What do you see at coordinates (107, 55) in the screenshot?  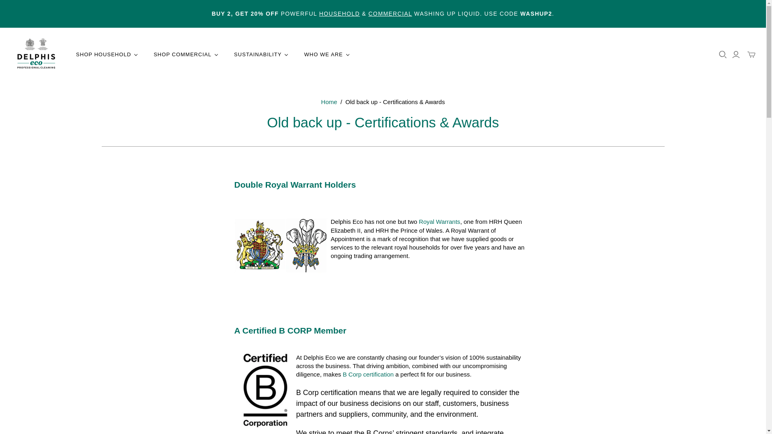 I see `SHOP HOUSEHOLD` at bounding box center [107, 55].